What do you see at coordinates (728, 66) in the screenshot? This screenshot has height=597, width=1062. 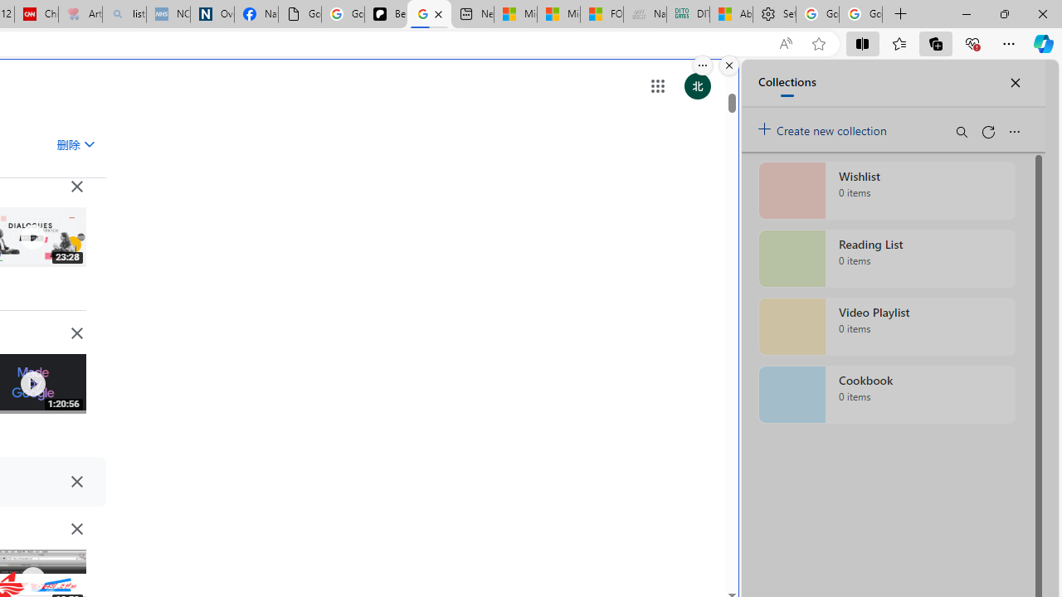 I see `Close split screen.` at bounding box center [728, 66].